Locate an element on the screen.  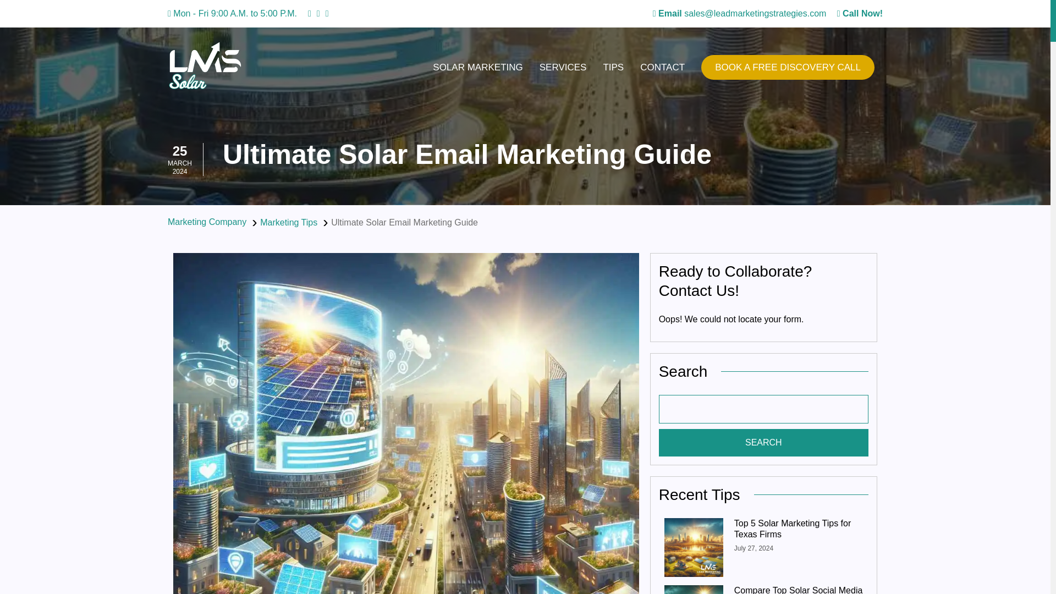
Solar Marketing is located at coordinates (477, 67).